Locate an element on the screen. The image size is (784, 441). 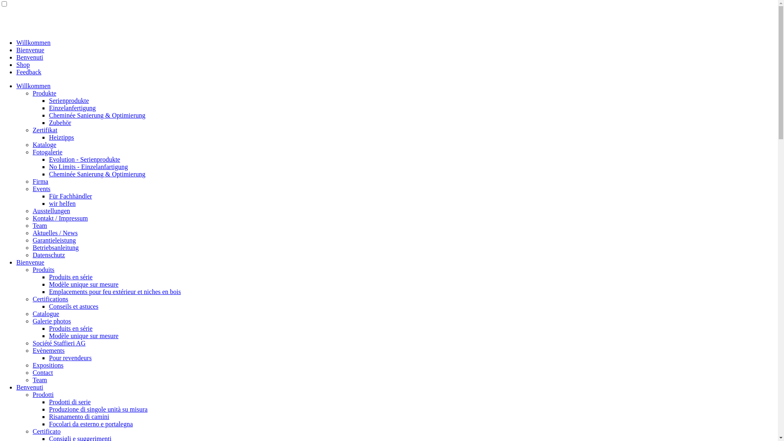
Certificato is located at coordinates (47, 431).